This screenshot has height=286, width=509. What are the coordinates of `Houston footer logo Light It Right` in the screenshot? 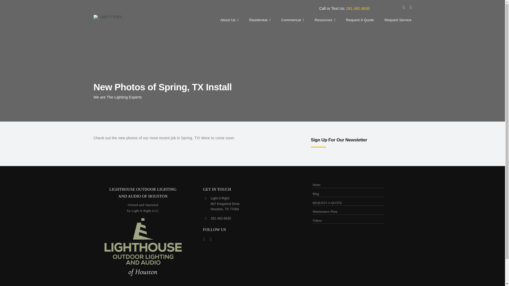 It's located at (143, 248).